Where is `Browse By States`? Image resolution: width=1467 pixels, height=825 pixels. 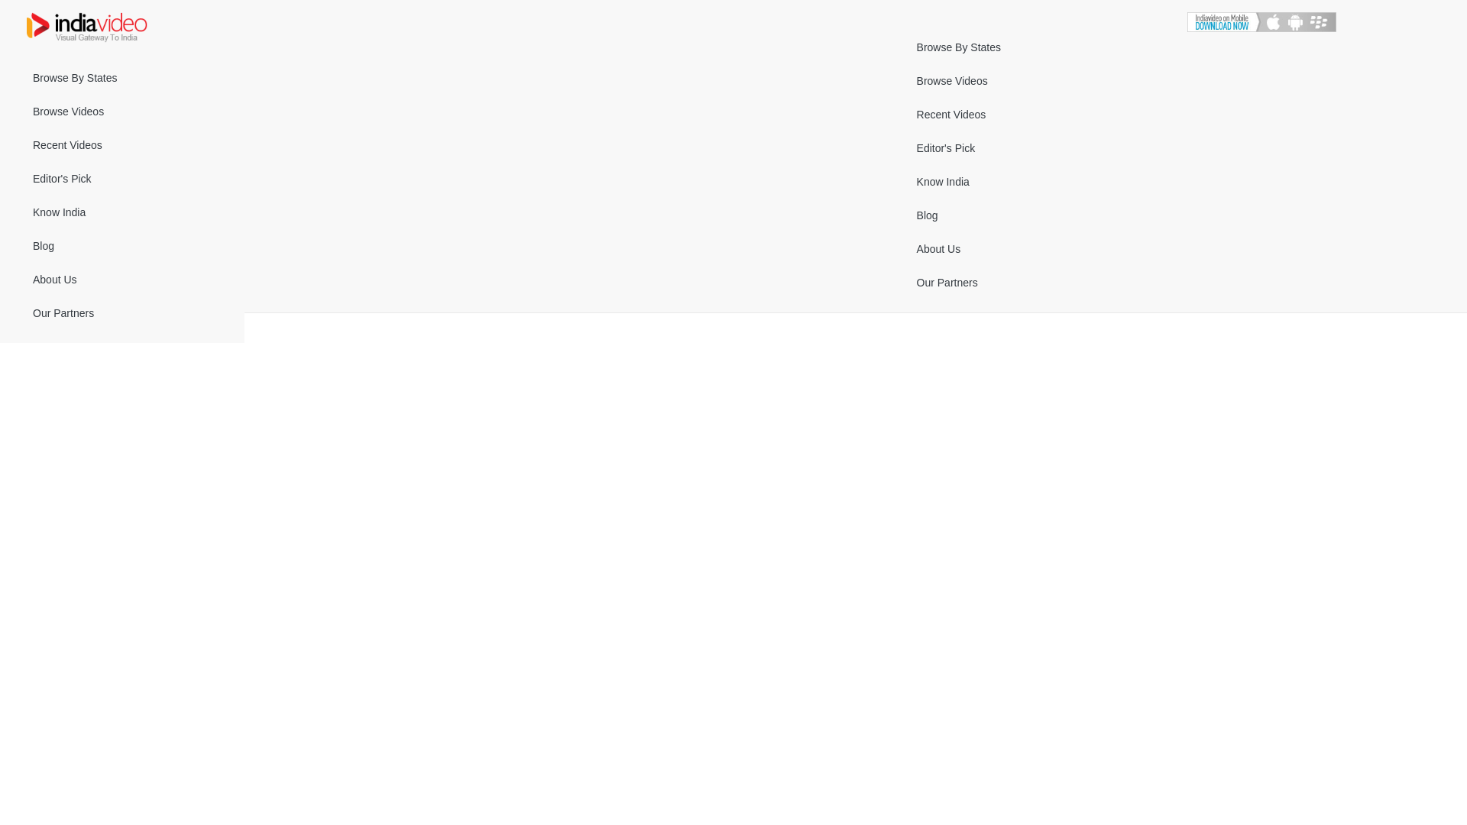
Browse By States is located at coordinates (122, 78).